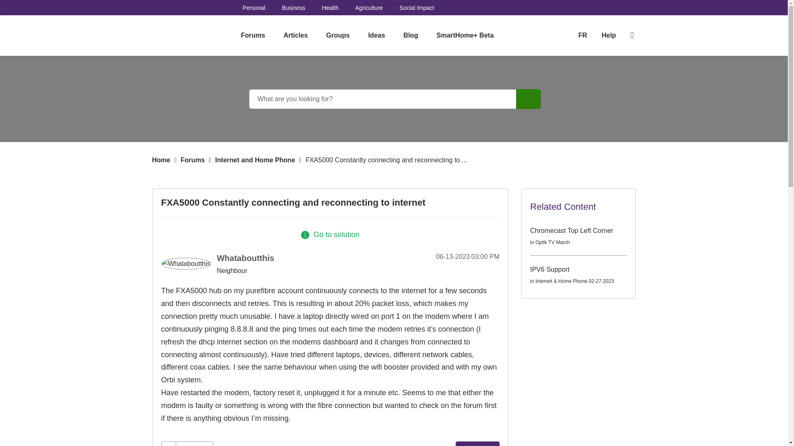 The image size is (794, 446). I want to click on Business, so click(294, 7).